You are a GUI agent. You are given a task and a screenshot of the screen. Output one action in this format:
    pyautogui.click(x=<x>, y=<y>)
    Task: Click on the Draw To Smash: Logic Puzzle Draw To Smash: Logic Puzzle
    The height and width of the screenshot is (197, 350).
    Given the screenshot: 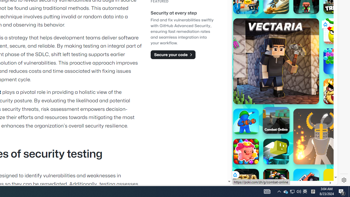 What is the action you would take?
    pyautogui.click(x=336, y=31)
    